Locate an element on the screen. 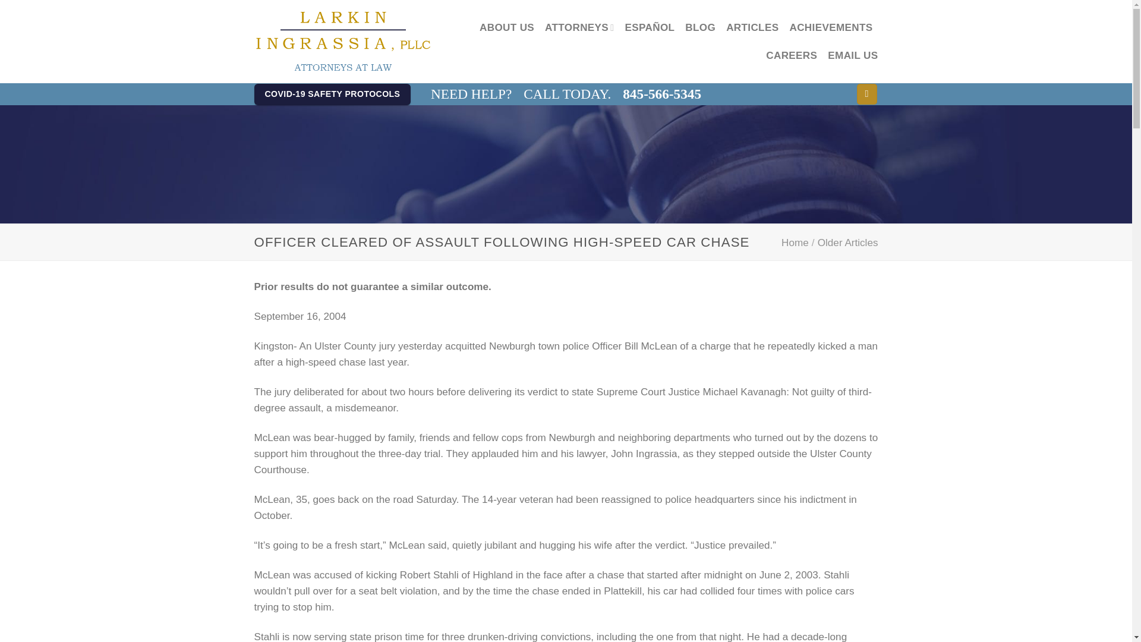  CAREERS is located at coordinates (791, 55).